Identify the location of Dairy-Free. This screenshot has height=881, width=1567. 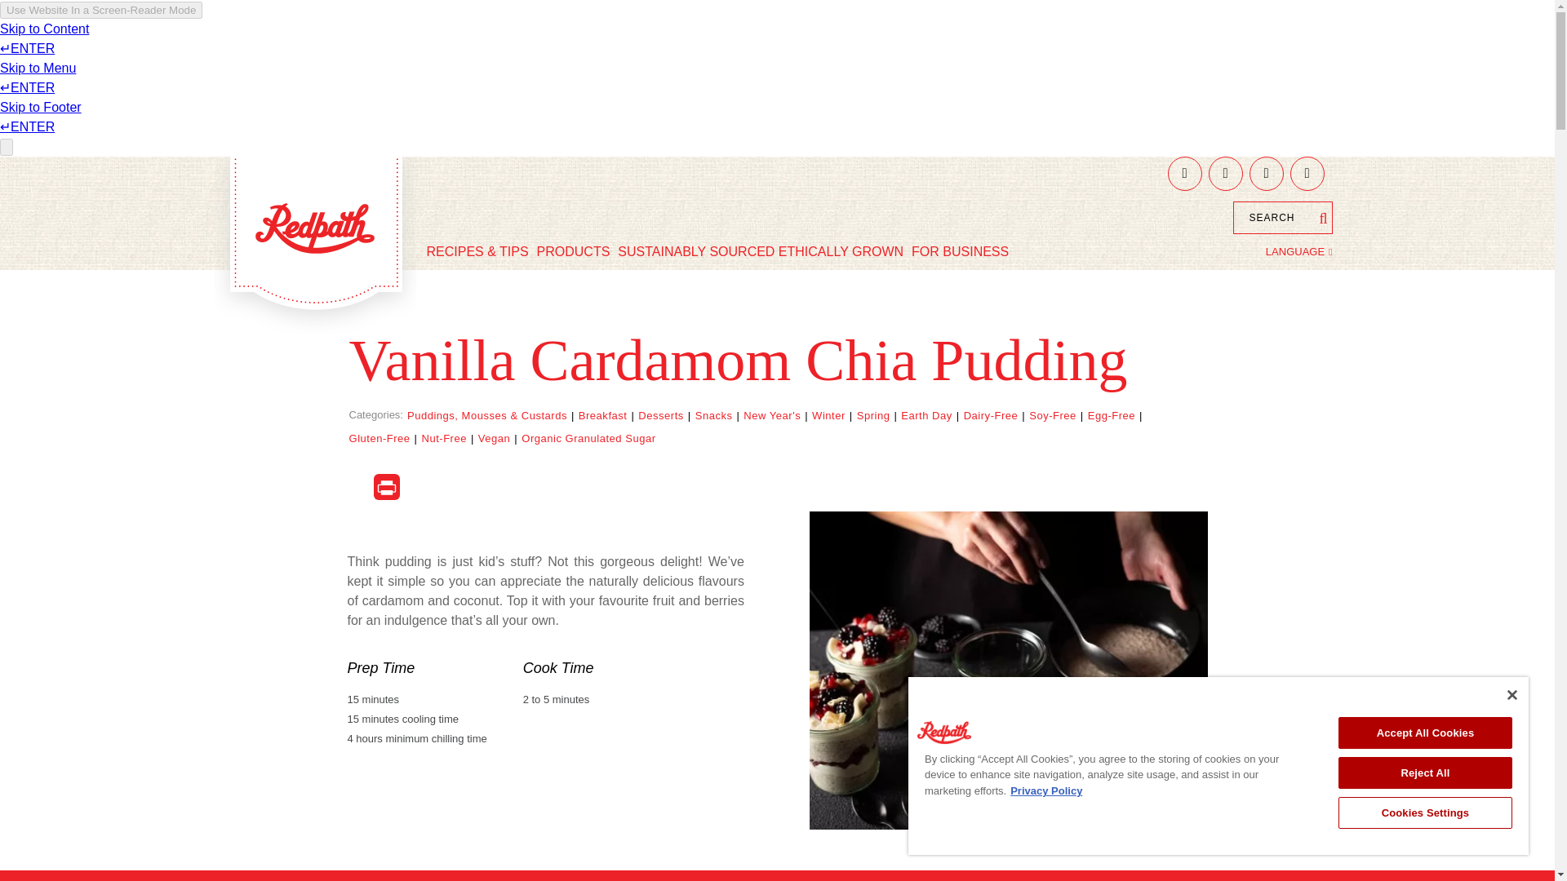
(991, 416).